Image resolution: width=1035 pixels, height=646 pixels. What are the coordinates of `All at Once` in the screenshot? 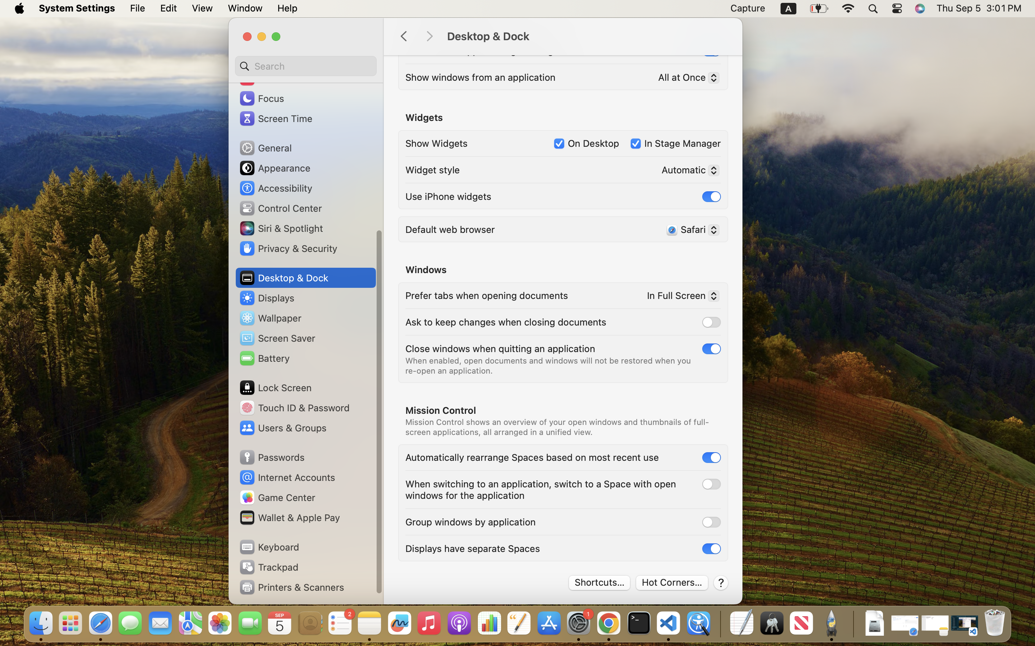 It's located at (686, 79).